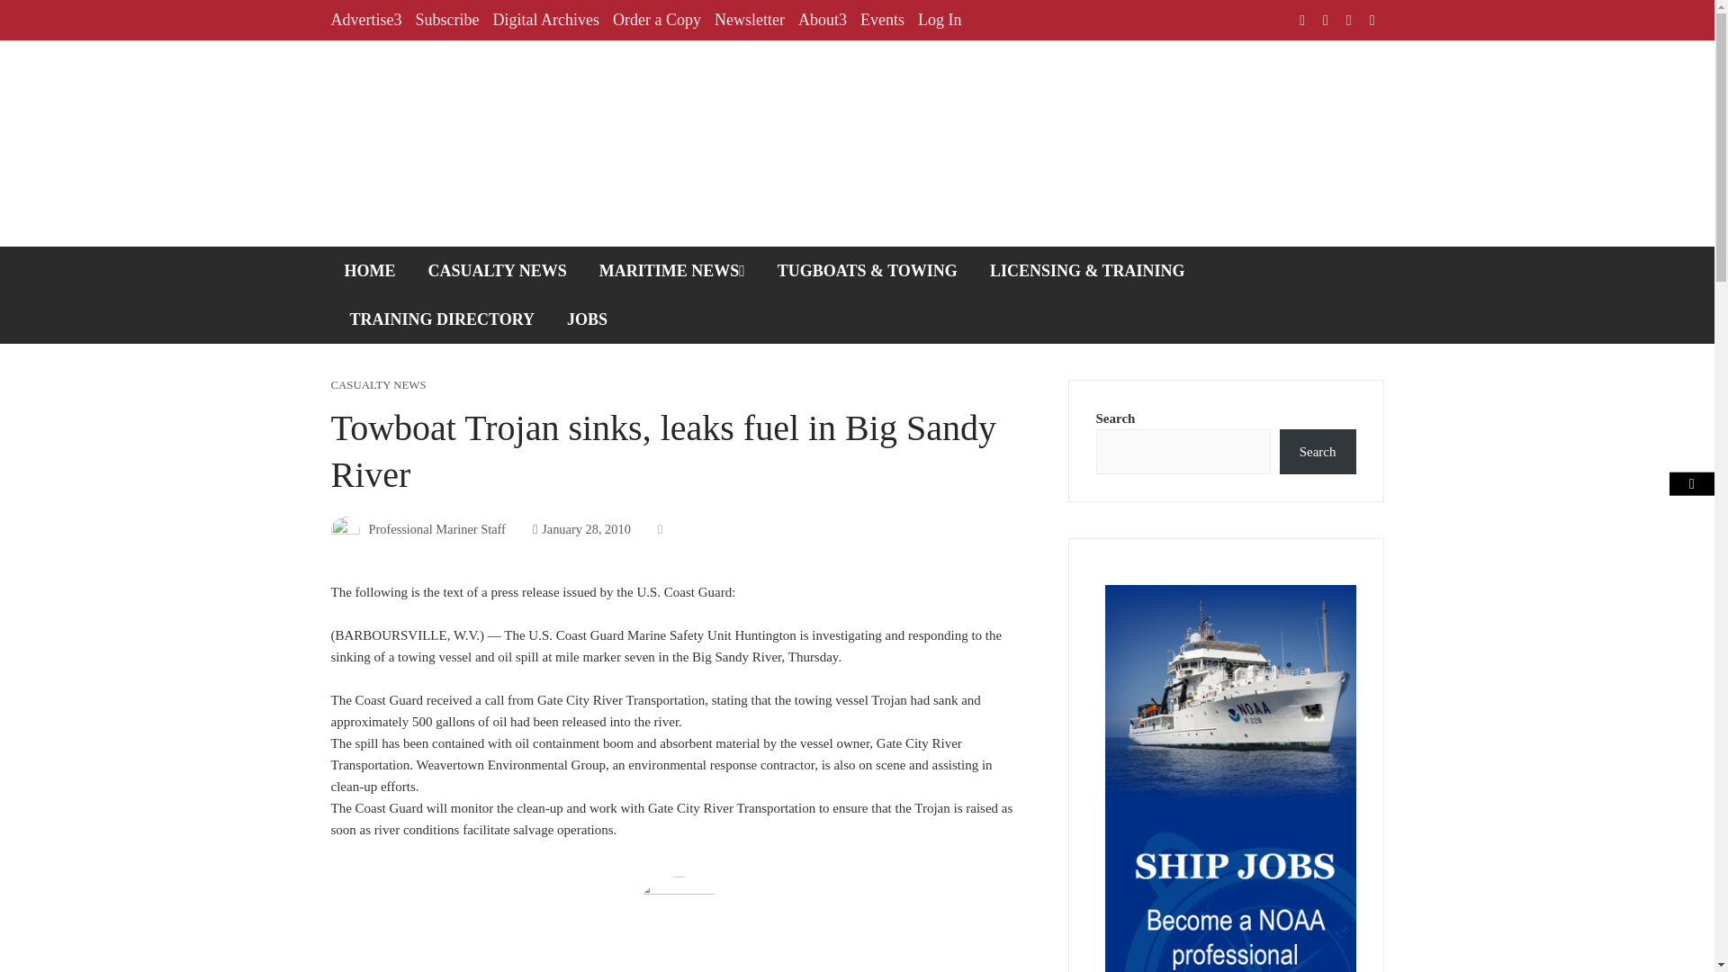 This screenshot has height=972, width=1728. Describe the element at coordinates (882, 20) in the screenshot. I see `Events` at that location.